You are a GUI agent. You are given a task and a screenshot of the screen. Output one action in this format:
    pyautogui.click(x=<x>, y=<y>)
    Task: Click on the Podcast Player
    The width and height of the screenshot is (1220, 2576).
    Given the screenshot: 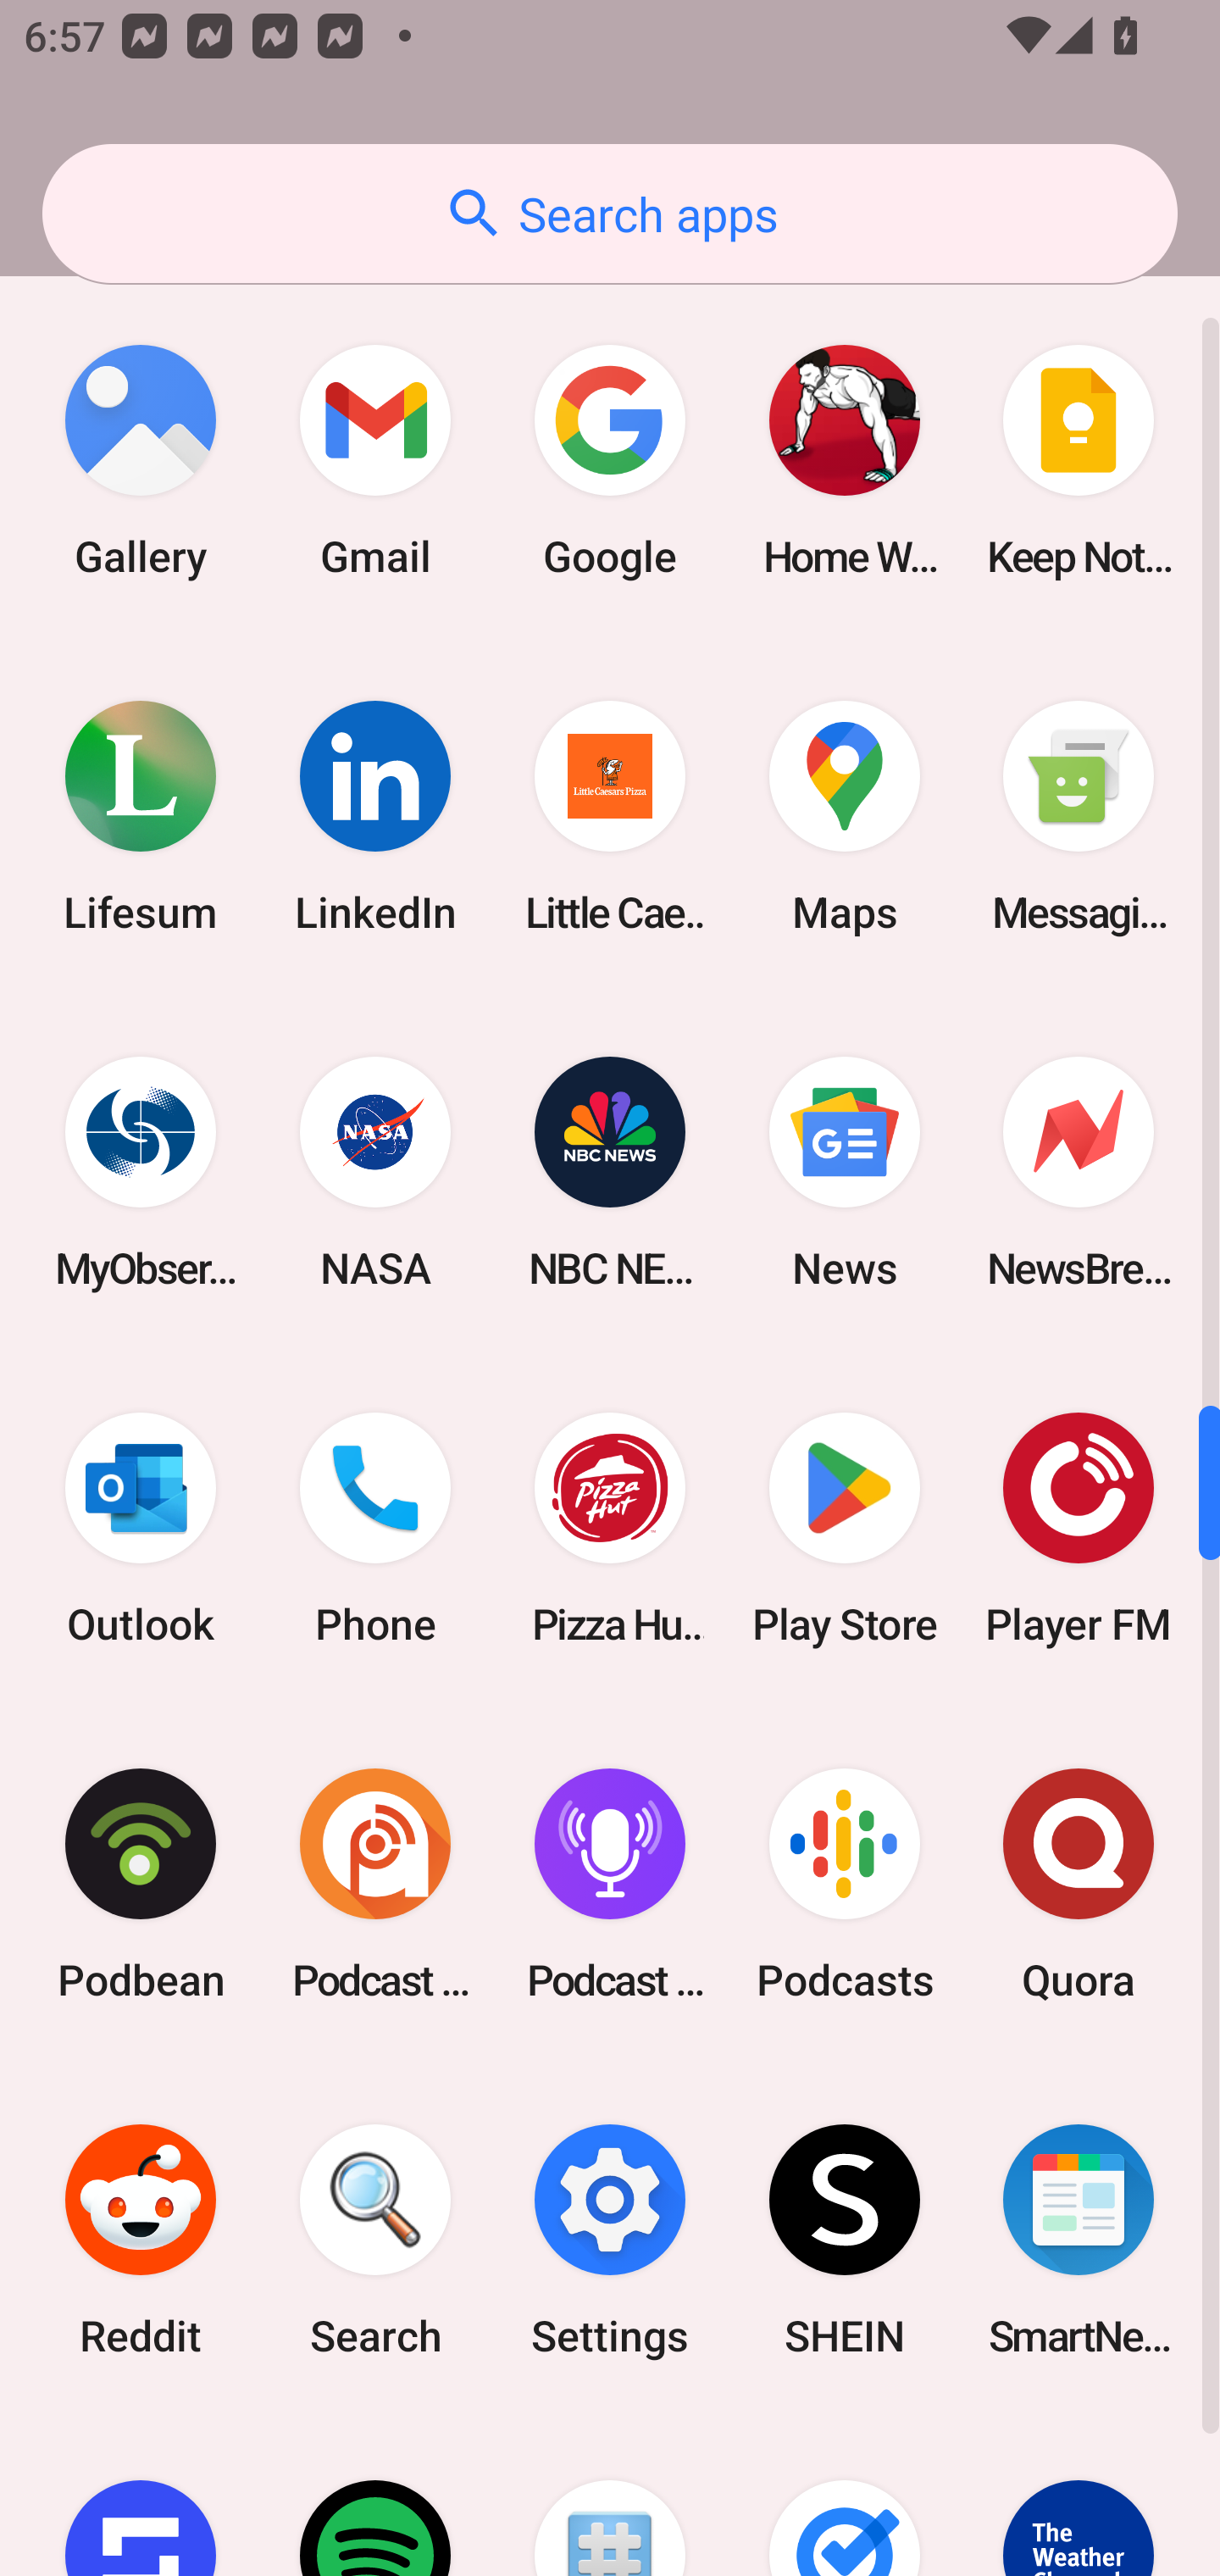 What is the action you would take?
    pyautogui.click(x=610, y=1885)
    